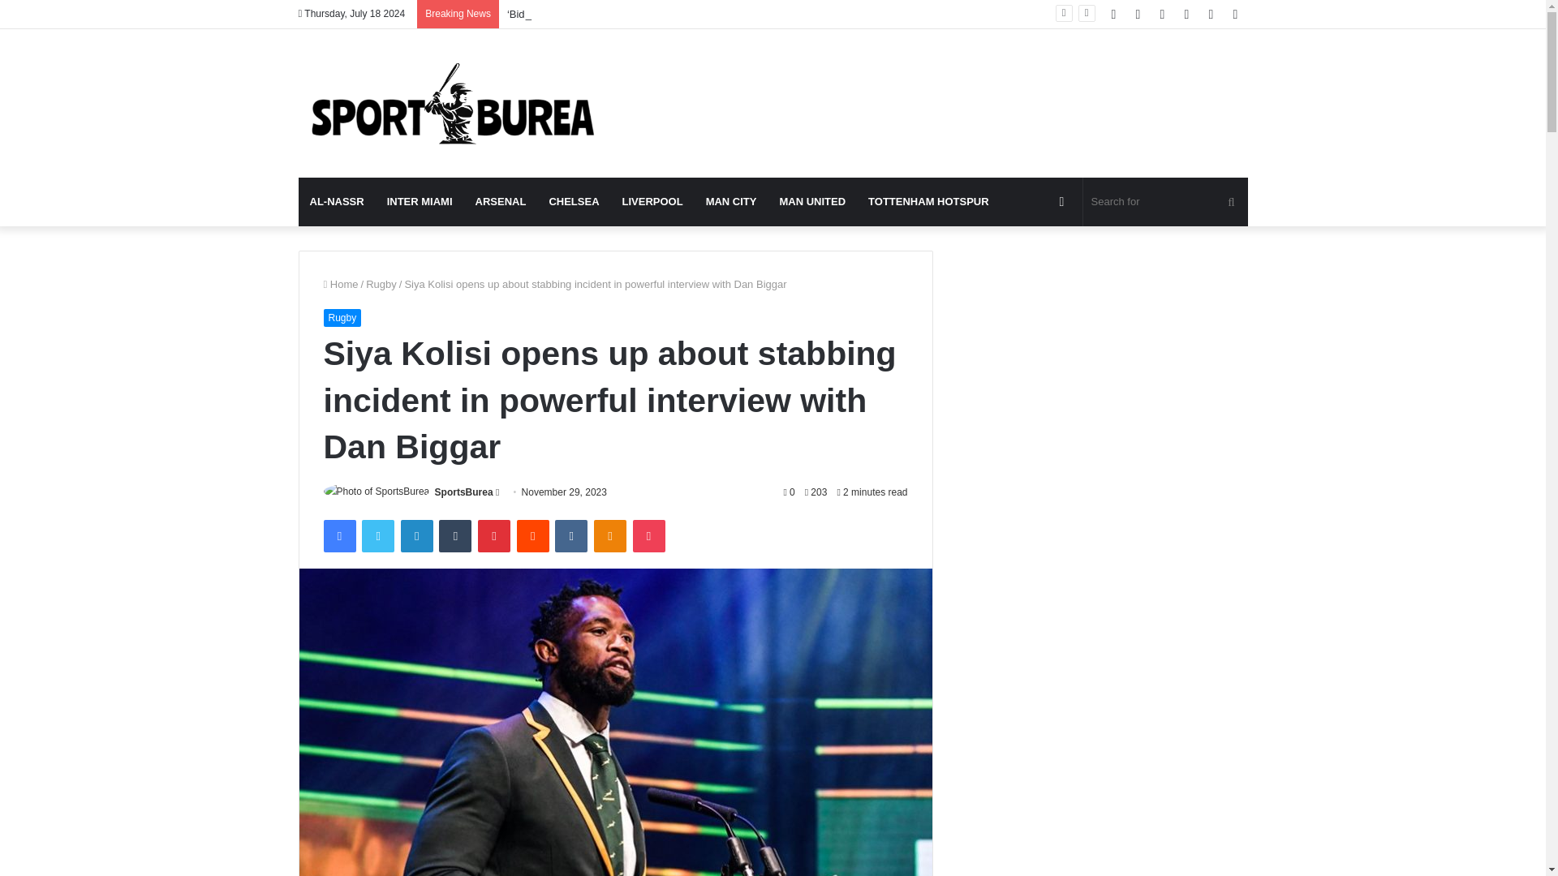  Describe the element at coordinates (420, 201) in the screenshot. I see `INTER MIAMI` at that location.